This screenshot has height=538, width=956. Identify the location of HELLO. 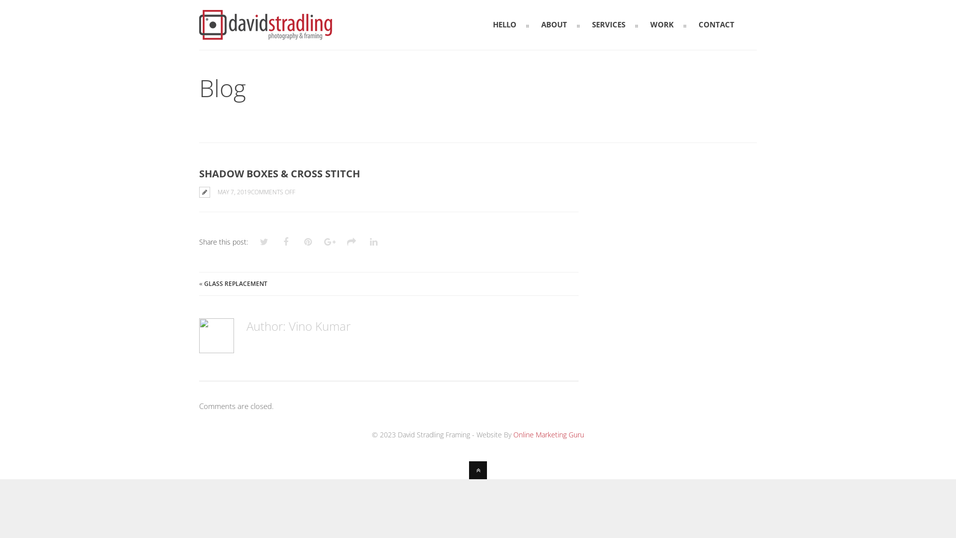
(505, 26).